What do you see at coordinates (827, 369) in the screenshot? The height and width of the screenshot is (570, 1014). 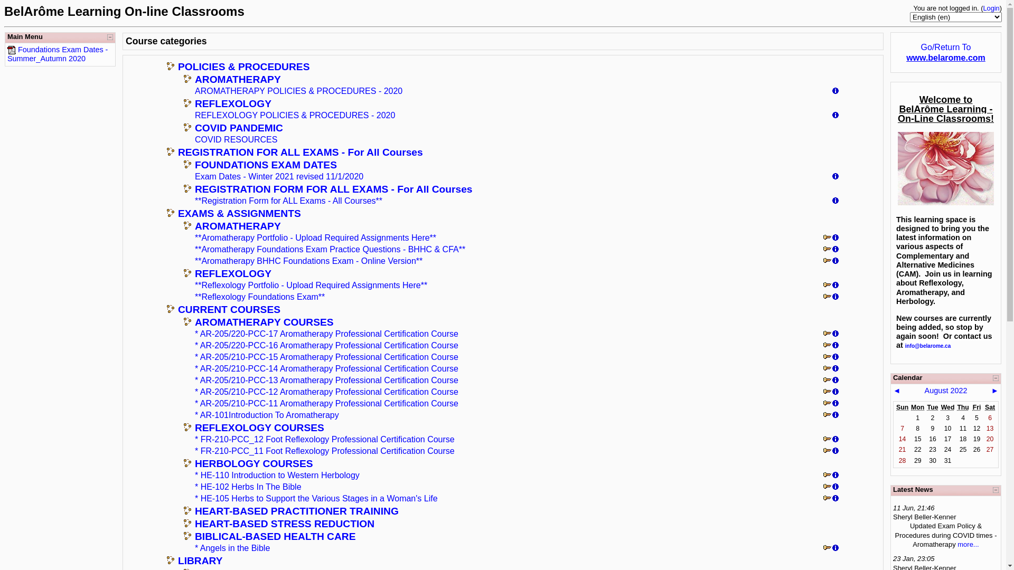 I see `This course requires an enrolment key` at bounding box center [827, 369].